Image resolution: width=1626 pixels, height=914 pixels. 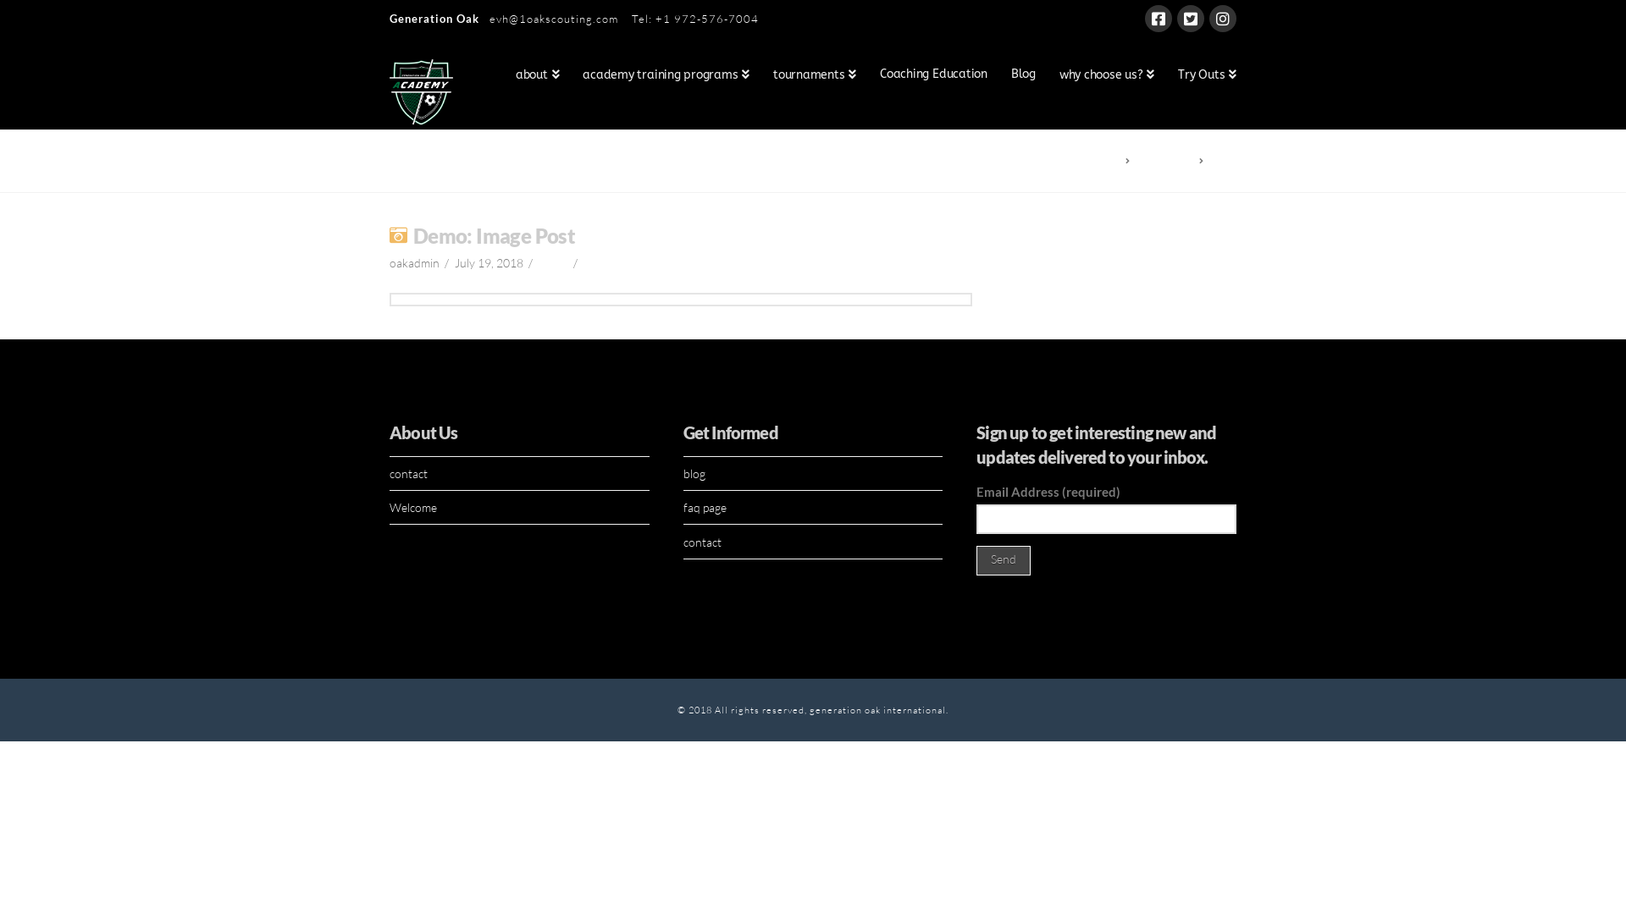 I want to click on Welcome, so click(x=413, y=508).